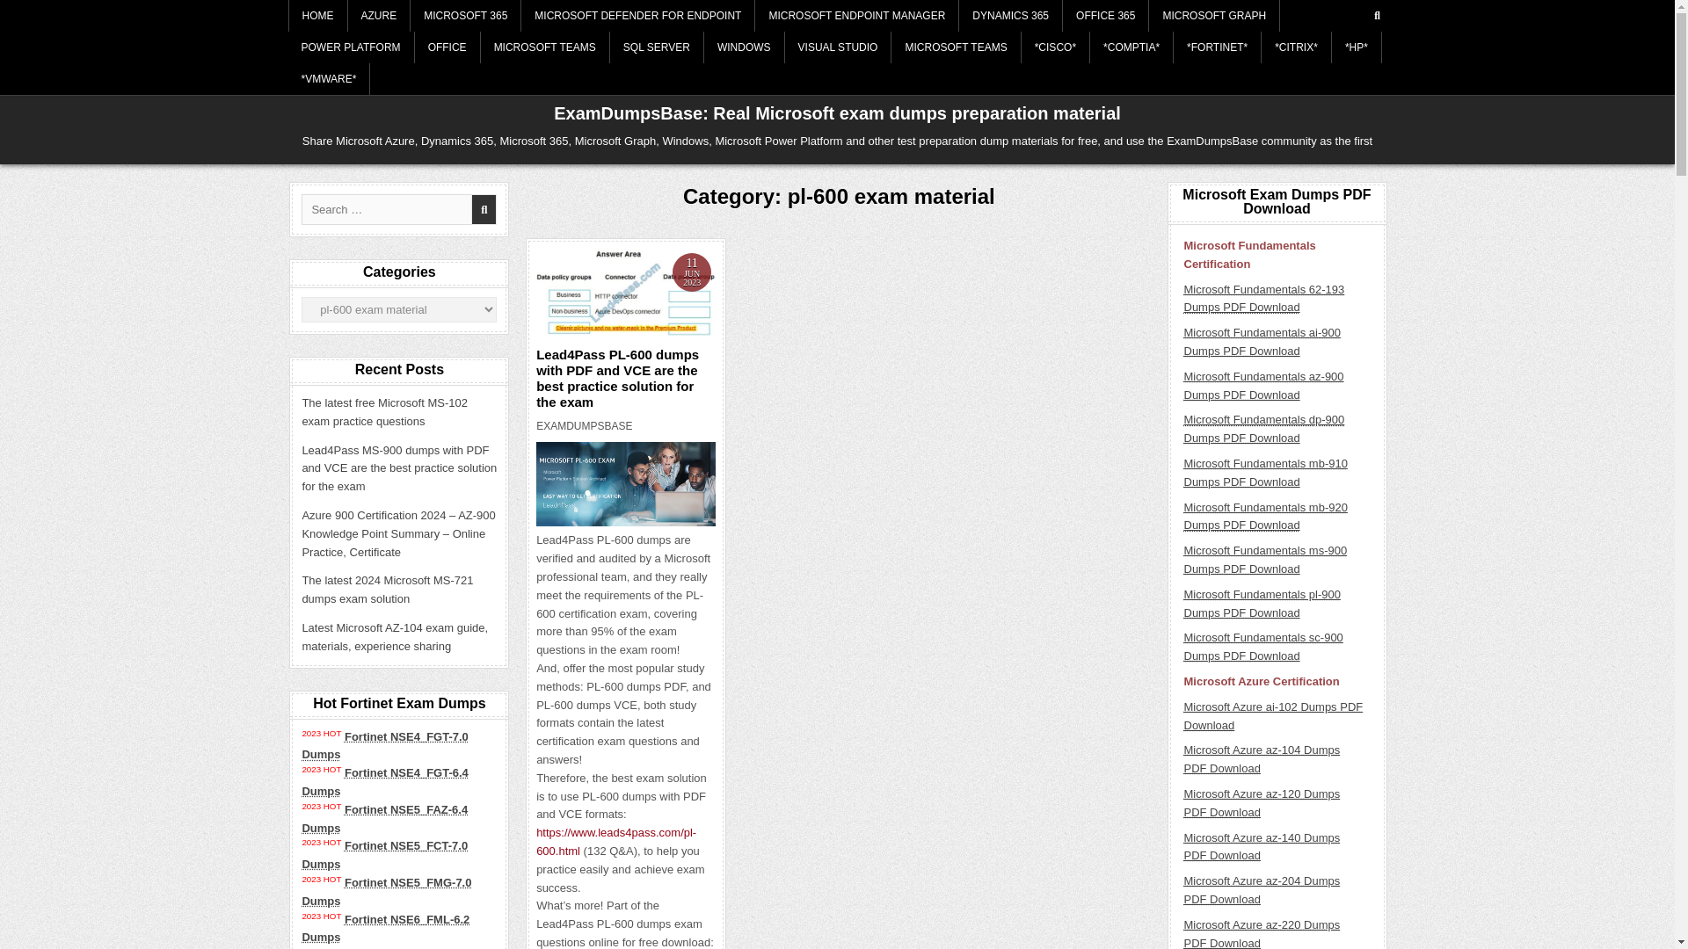  Describe the element at coordinates (856, 16) in the screenshot. I see `MICROSOFT ENDPOINT MANAGER` at that location.